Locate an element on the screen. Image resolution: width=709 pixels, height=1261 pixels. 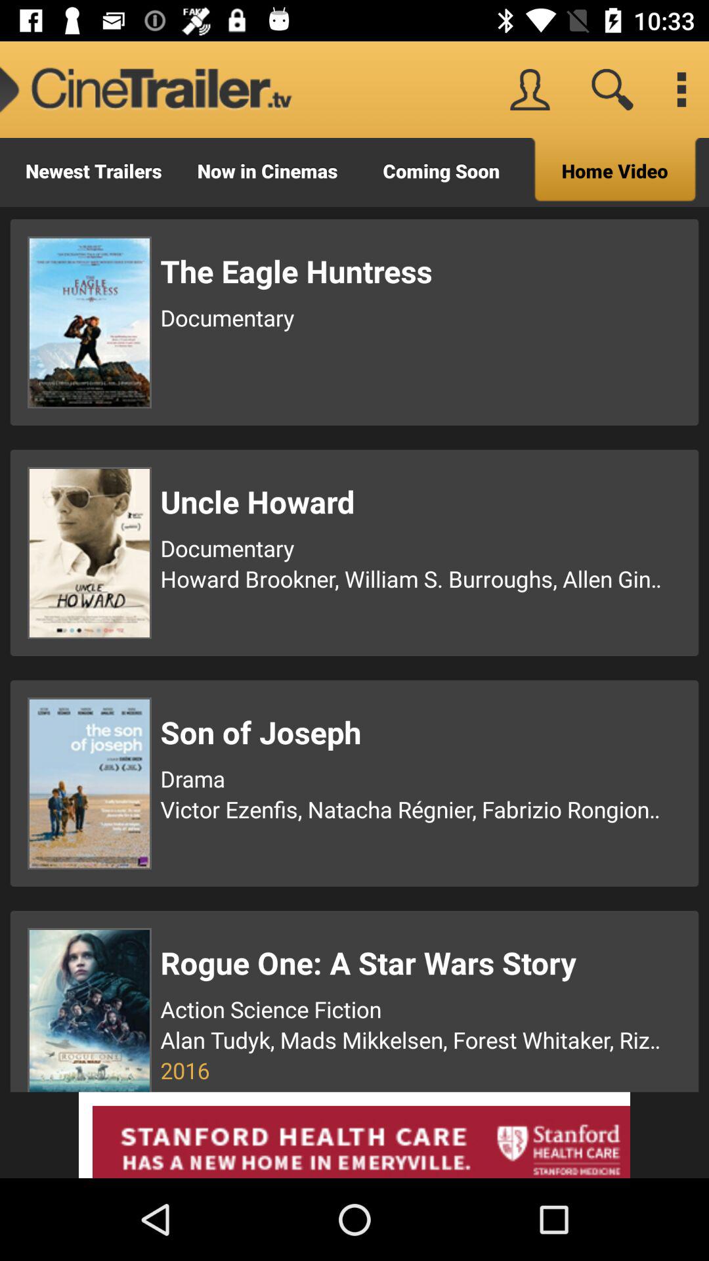
open the icon to the left of the coming soon icon is located at coordinates (146, 89).